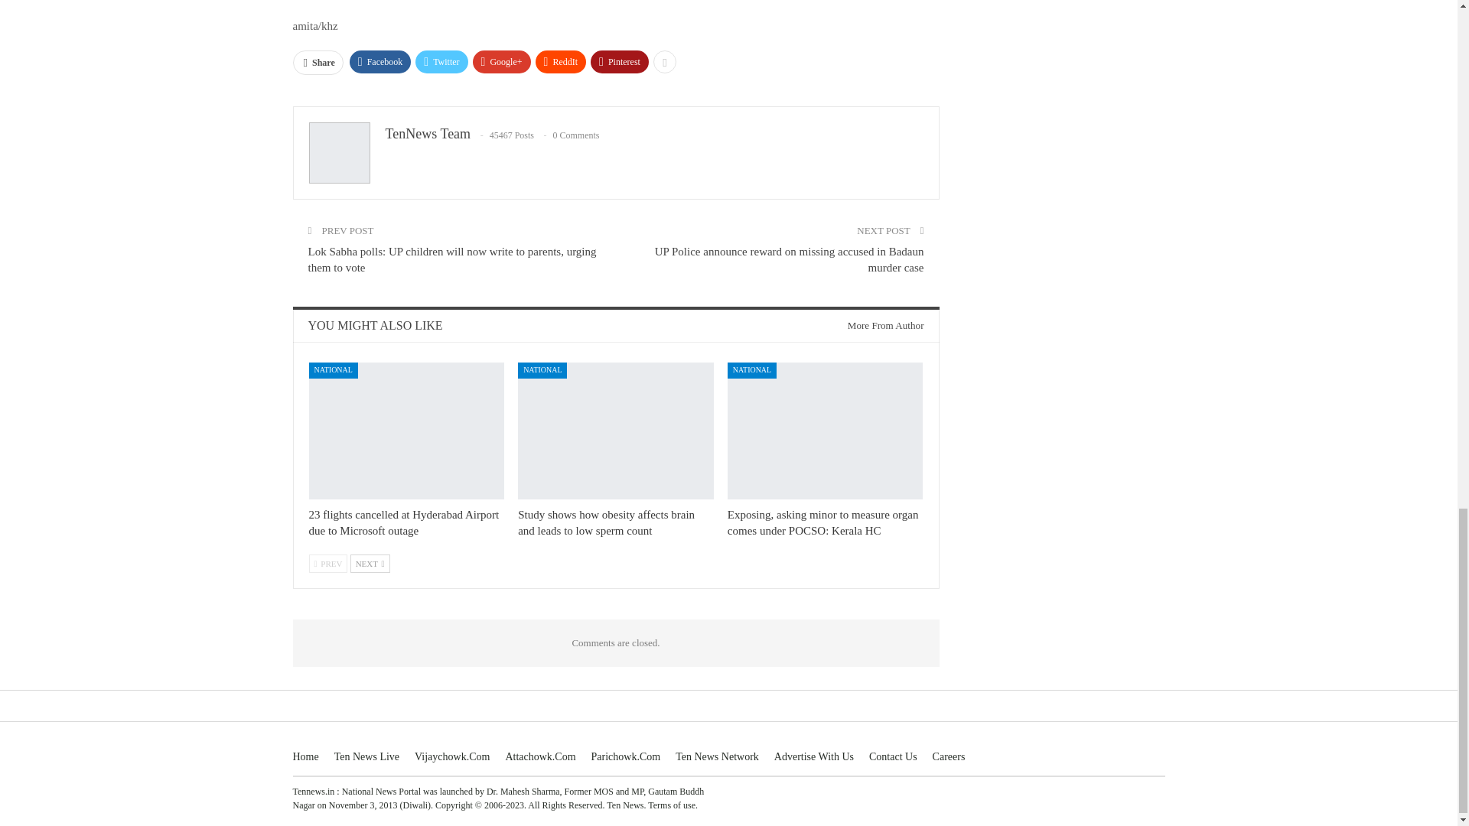 The height and width of the screenshot is (826, 1469). Describe the element at coordinates (328, 563) in the screenshot. I see `Previous` at that location.